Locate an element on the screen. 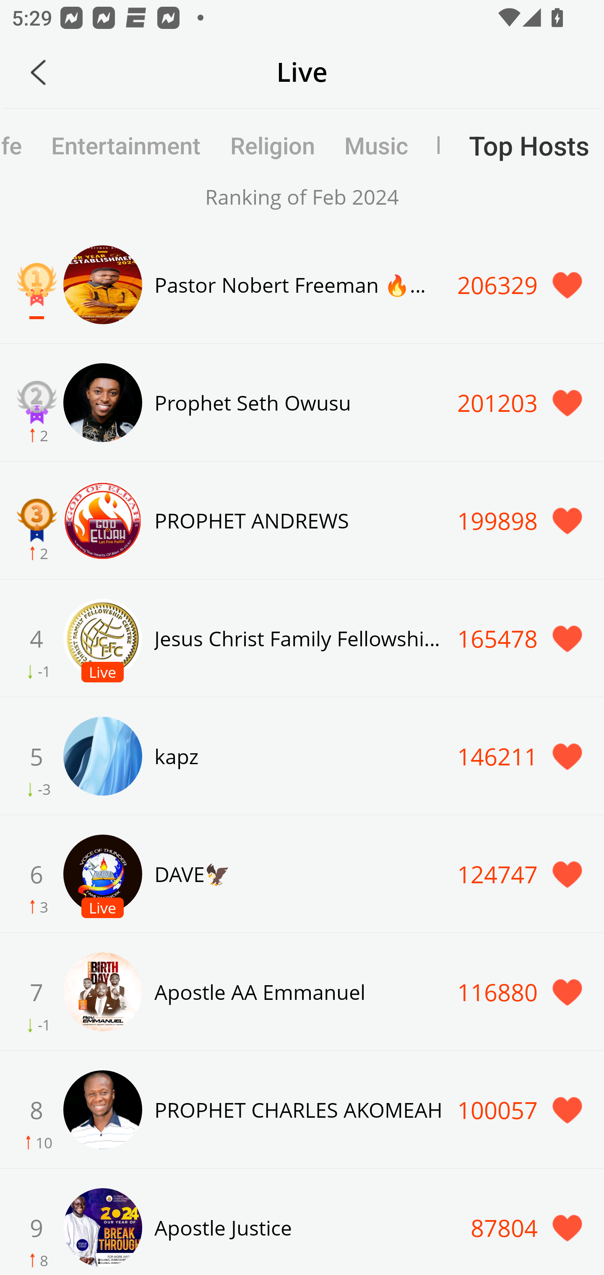 The image size is (604, 1275). 6 3 Live DAVE🦅 124747 is located at coordinates (302, 874).